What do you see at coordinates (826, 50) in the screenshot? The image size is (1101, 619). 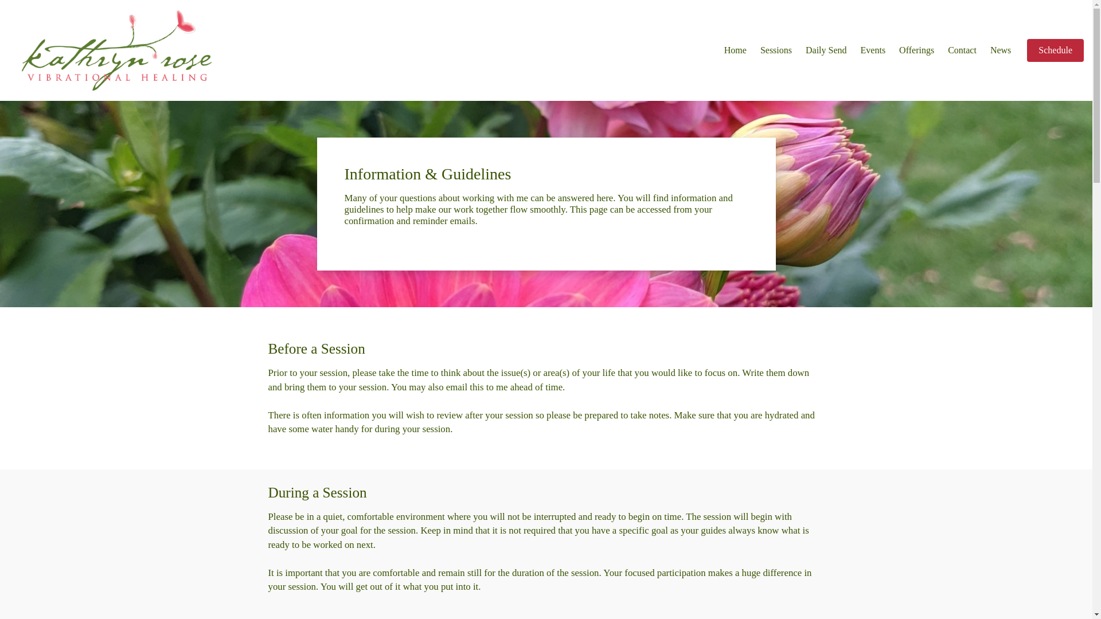 I see `Daily Send` at bounding box center [826, 50].